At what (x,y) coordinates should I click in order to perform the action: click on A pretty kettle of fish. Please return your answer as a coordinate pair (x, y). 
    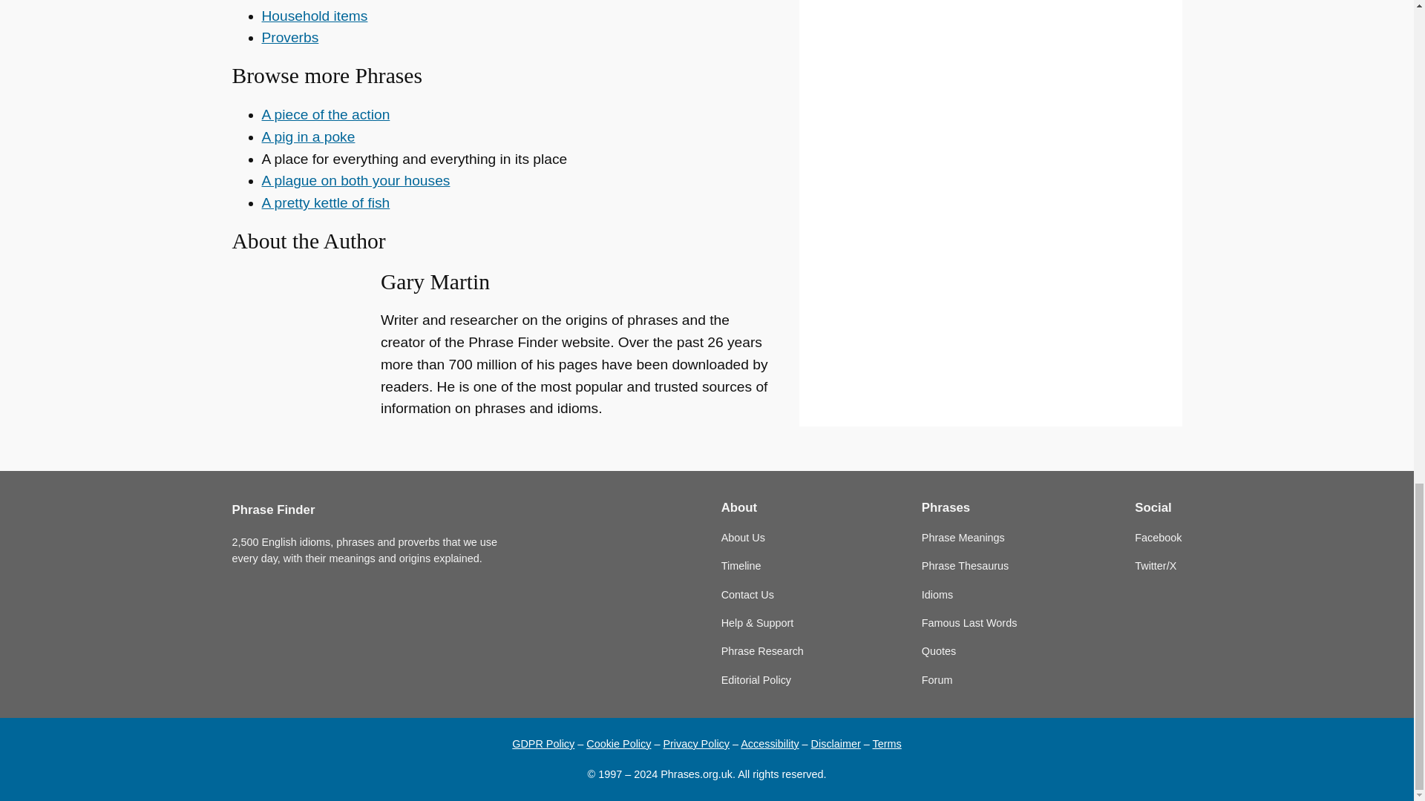
    Looking at the image, I should click on (325, 203).